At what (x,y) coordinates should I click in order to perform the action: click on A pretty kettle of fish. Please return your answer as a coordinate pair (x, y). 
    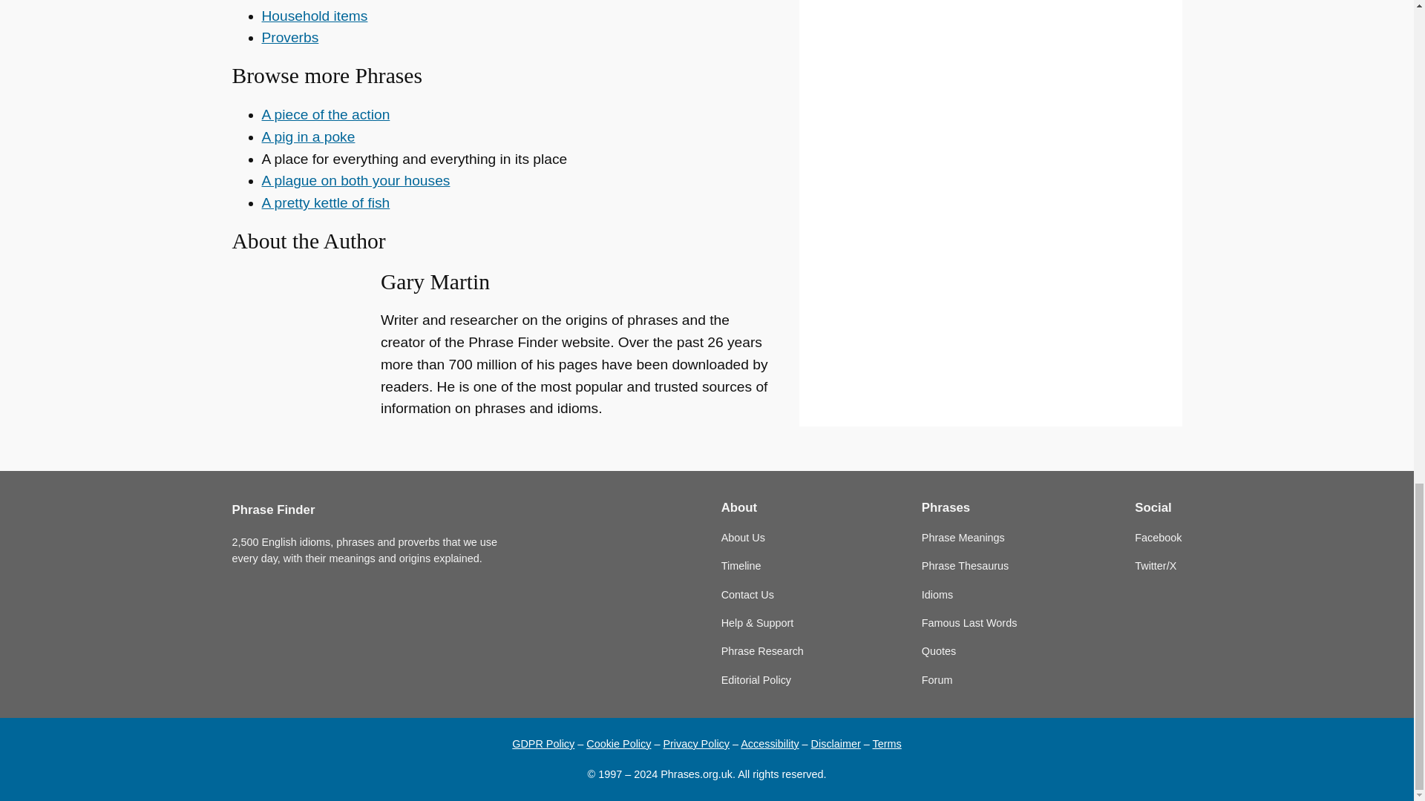
    Looking at the image, I should click on (325, 203).